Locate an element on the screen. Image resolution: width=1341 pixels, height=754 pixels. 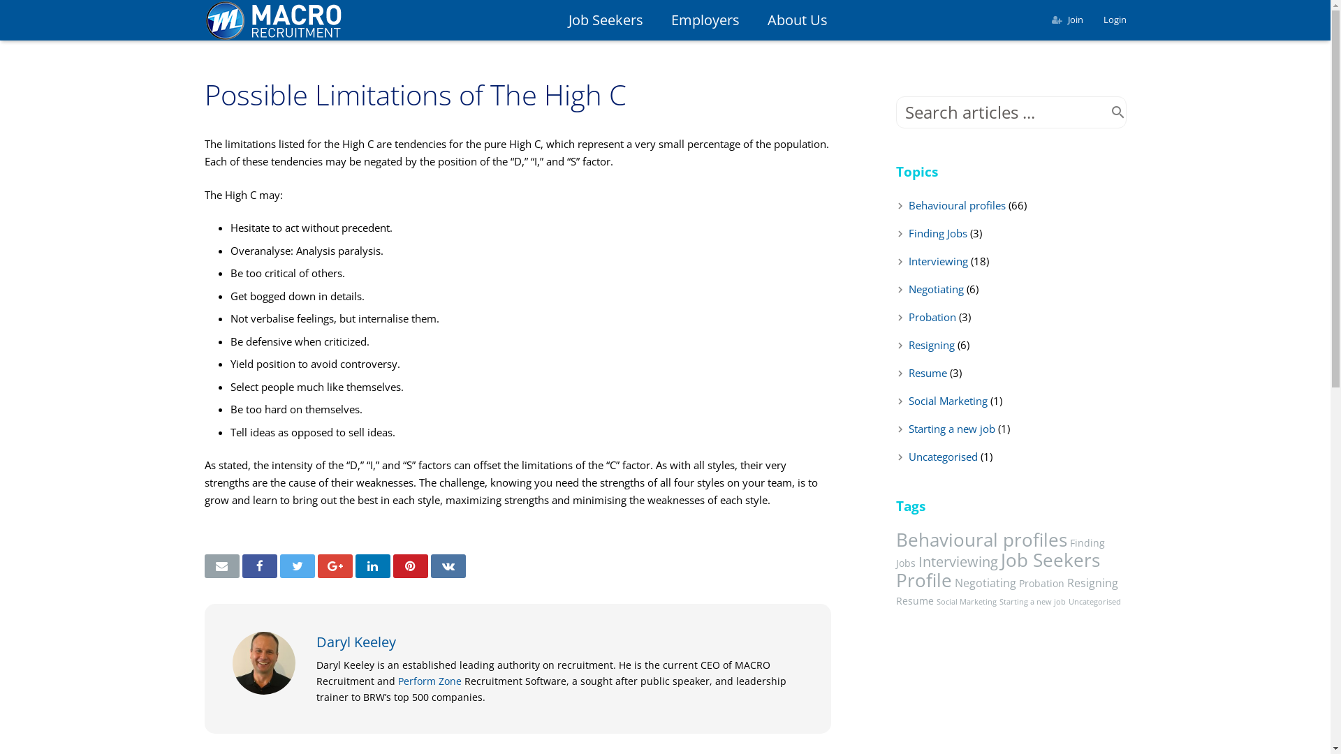
Interviewing is located at coordinates (937, 261).